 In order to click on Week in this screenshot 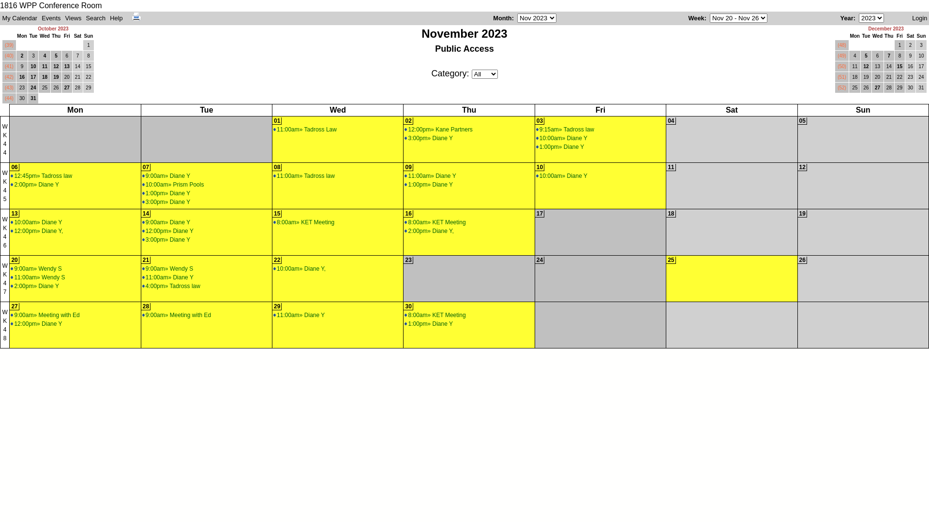, I will do `click(696, 18)`.